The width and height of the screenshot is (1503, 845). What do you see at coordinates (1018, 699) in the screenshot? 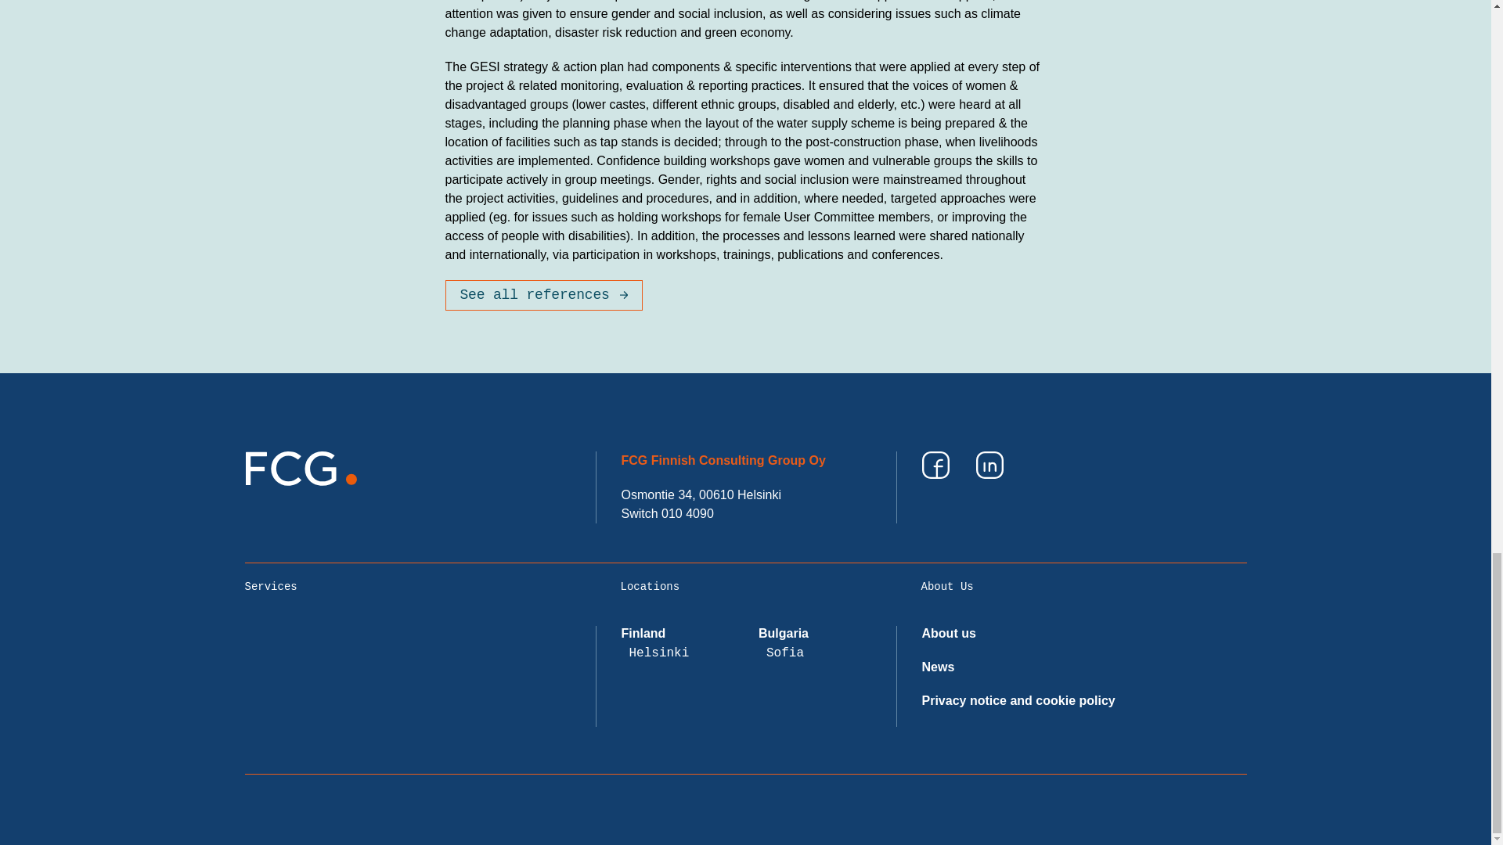
I see `Privacy notice and cookie policy` at bounding box center [1018, 699].